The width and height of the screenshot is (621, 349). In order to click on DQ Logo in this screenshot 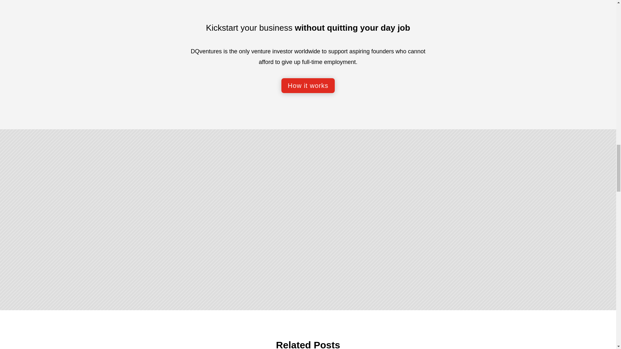, I will do `click(308, 6)`.